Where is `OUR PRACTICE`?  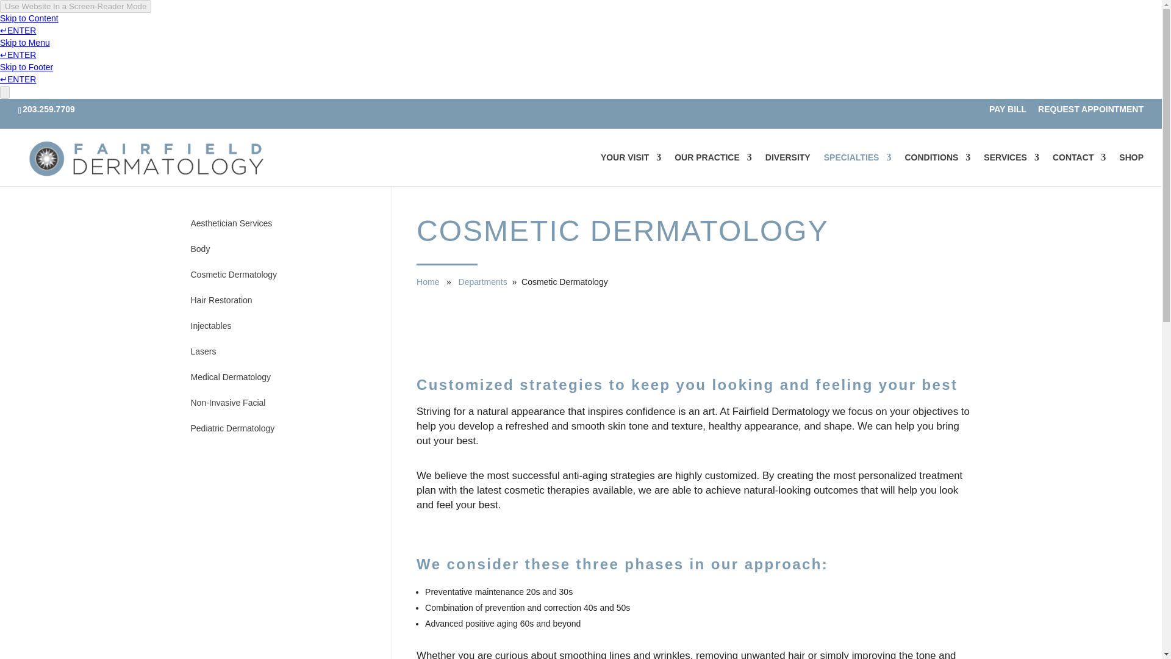 OUR PRACTICE is located at coordinates (712, 169).